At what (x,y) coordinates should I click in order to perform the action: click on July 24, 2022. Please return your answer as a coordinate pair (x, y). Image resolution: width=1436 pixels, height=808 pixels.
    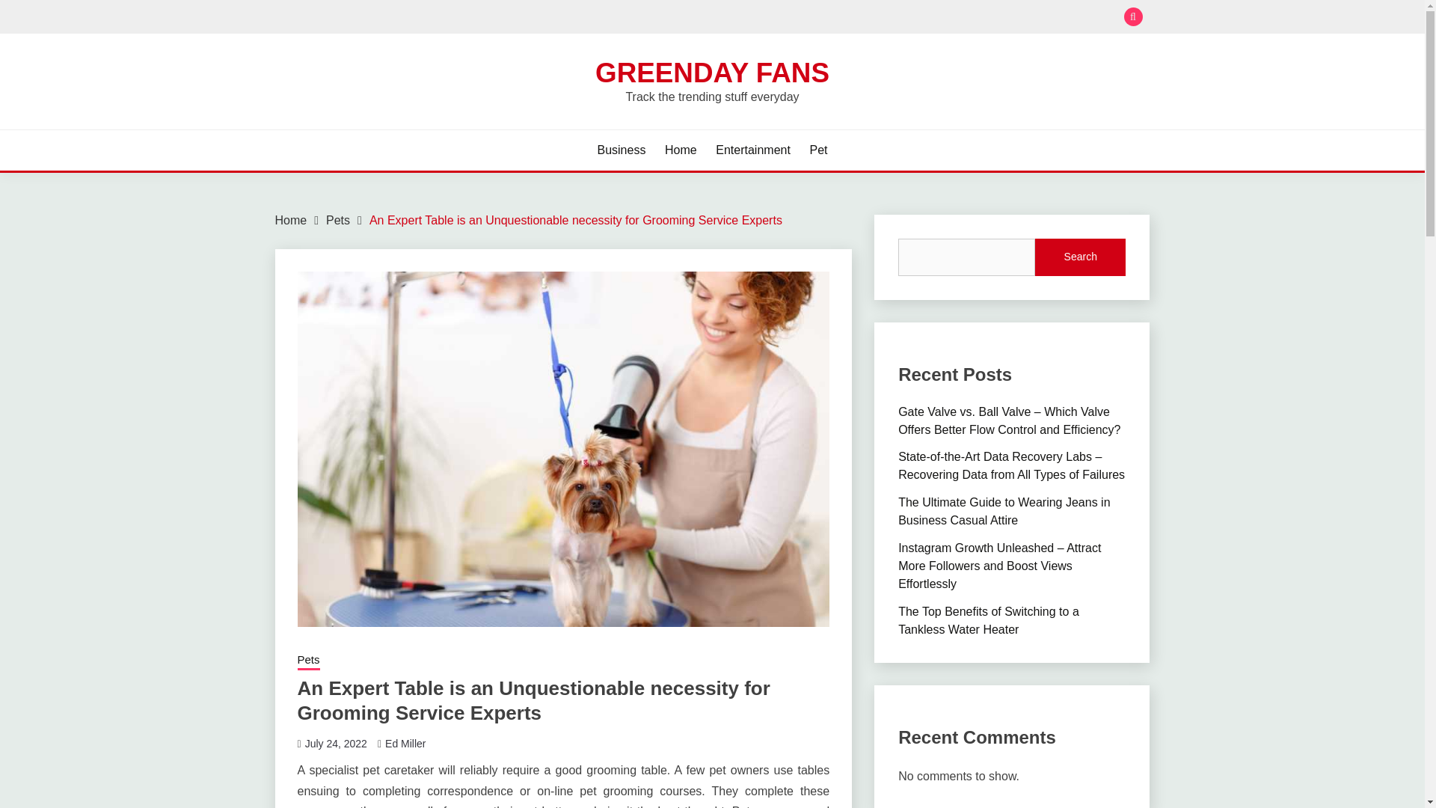
    Looking at the image, I should click on (336, 744).